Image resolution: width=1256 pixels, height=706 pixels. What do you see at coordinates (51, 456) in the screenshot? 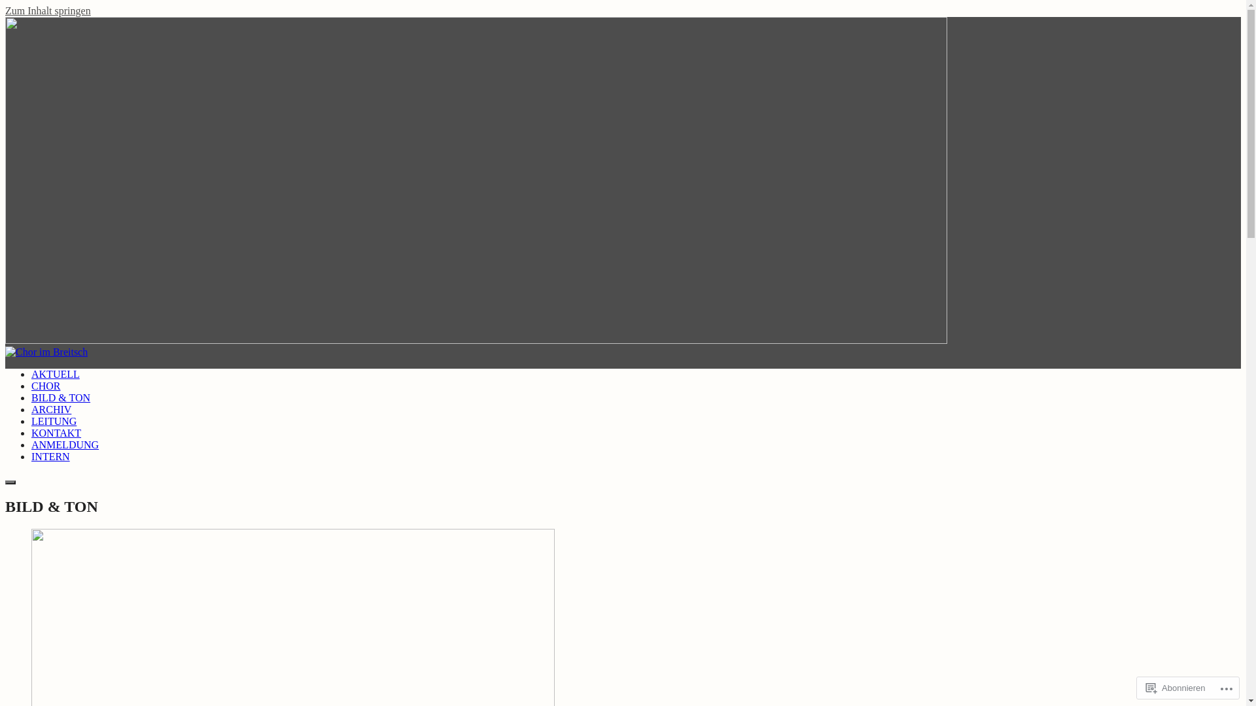
I see `INTERN` at bounding box center [51, 456].